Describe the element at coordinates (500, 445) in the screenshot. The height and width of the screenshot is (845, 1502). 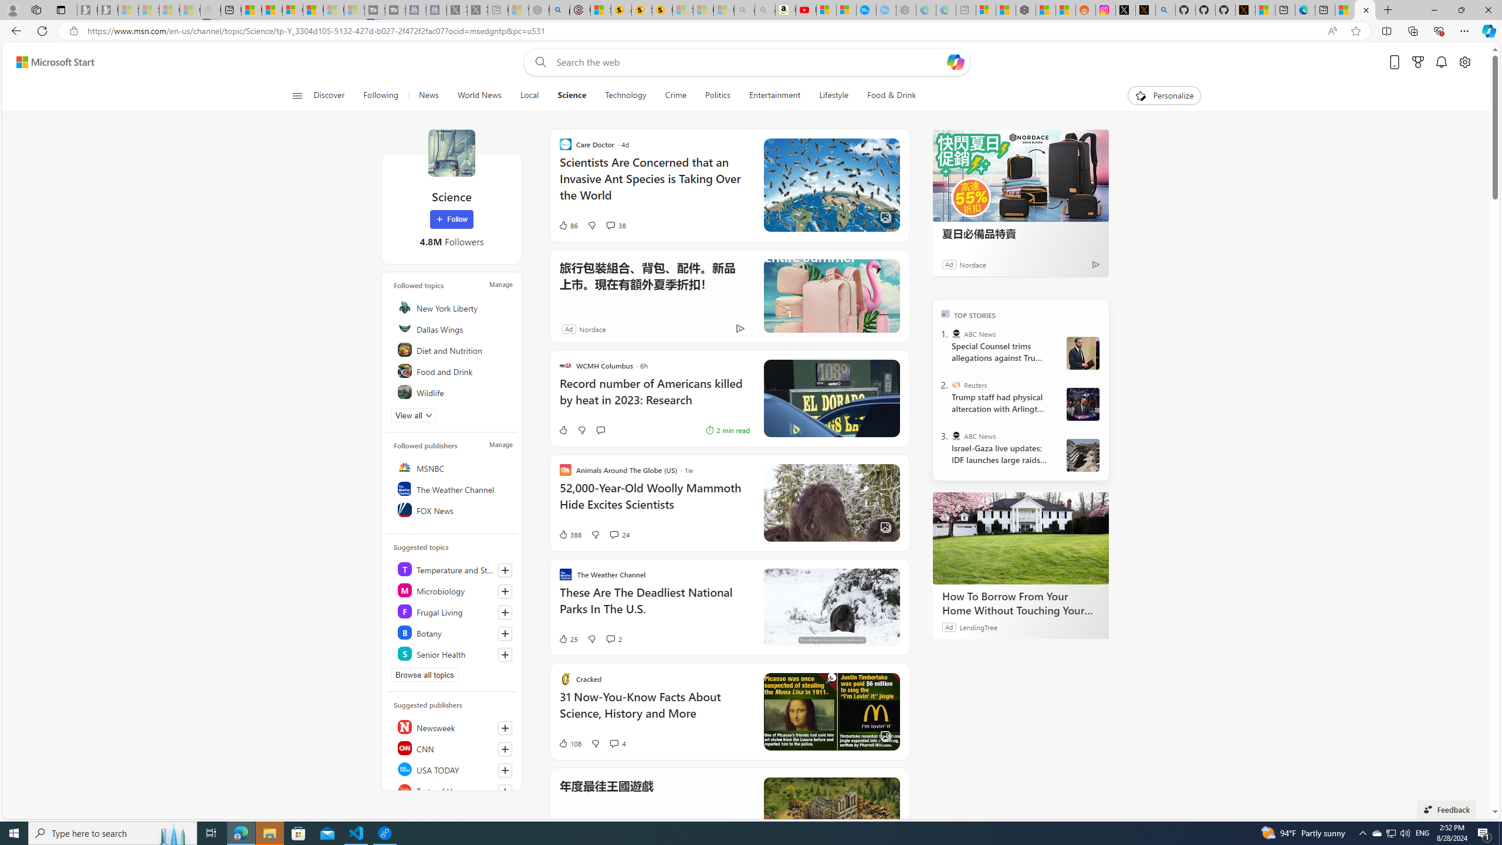
I see `Manage` at that location.